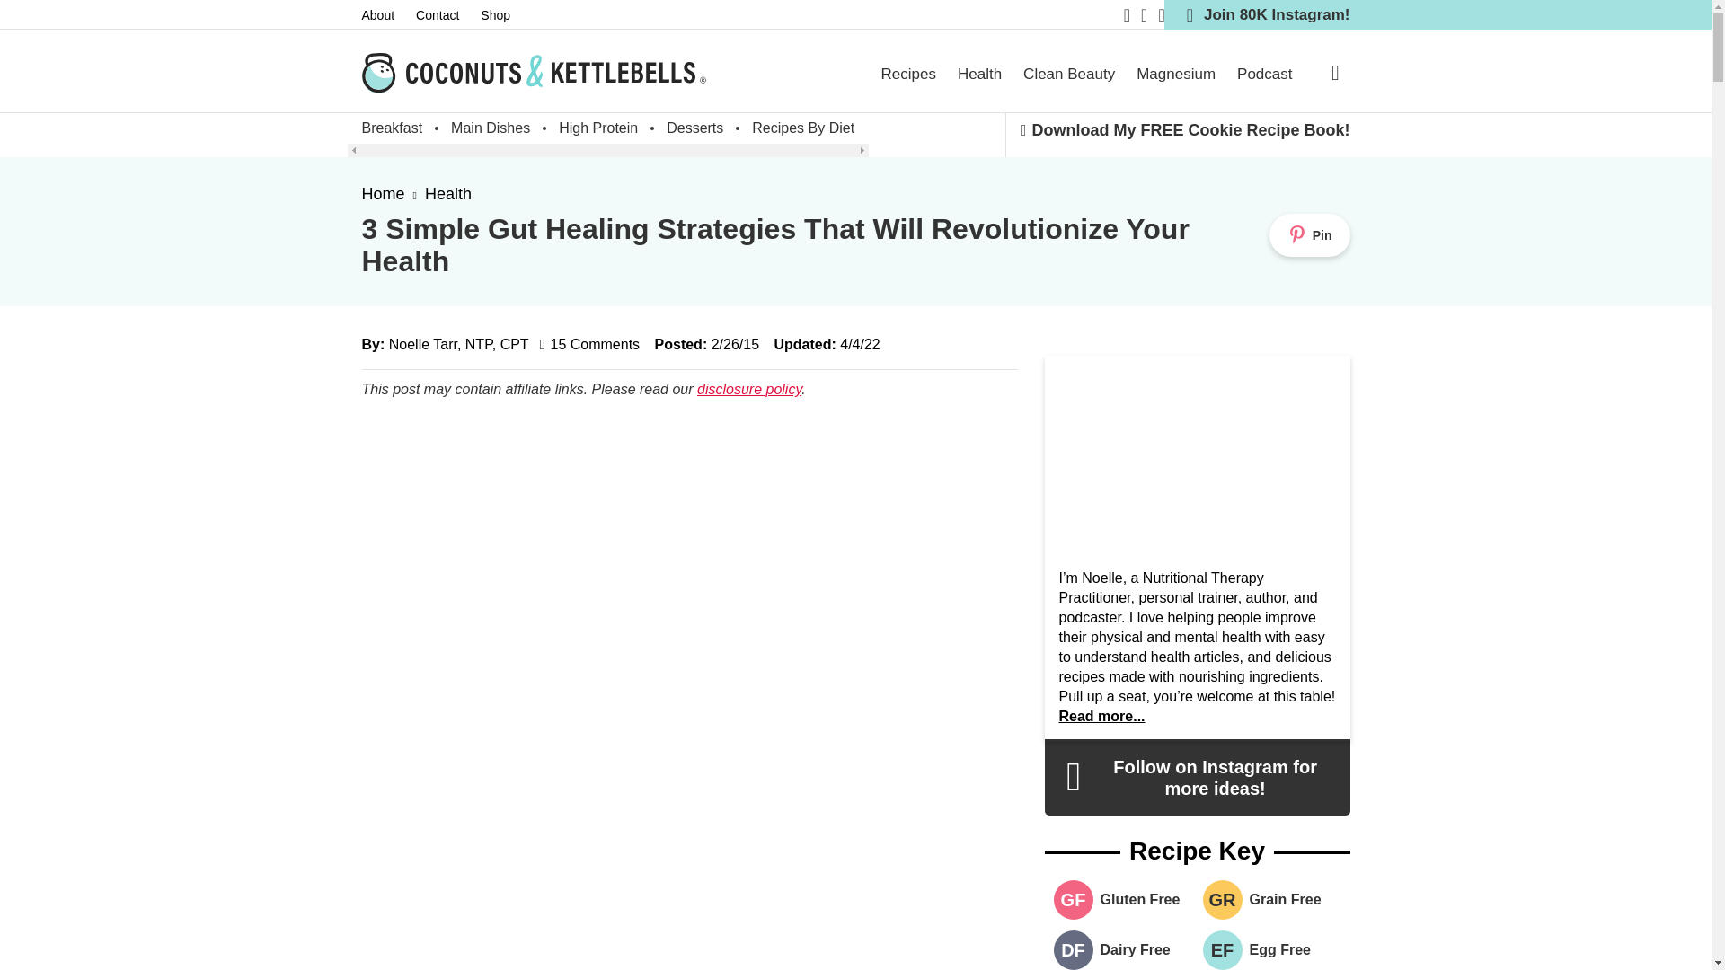  Describe the element at coordinates (447, 15) in the screenshot. I see `Contact` at that location.